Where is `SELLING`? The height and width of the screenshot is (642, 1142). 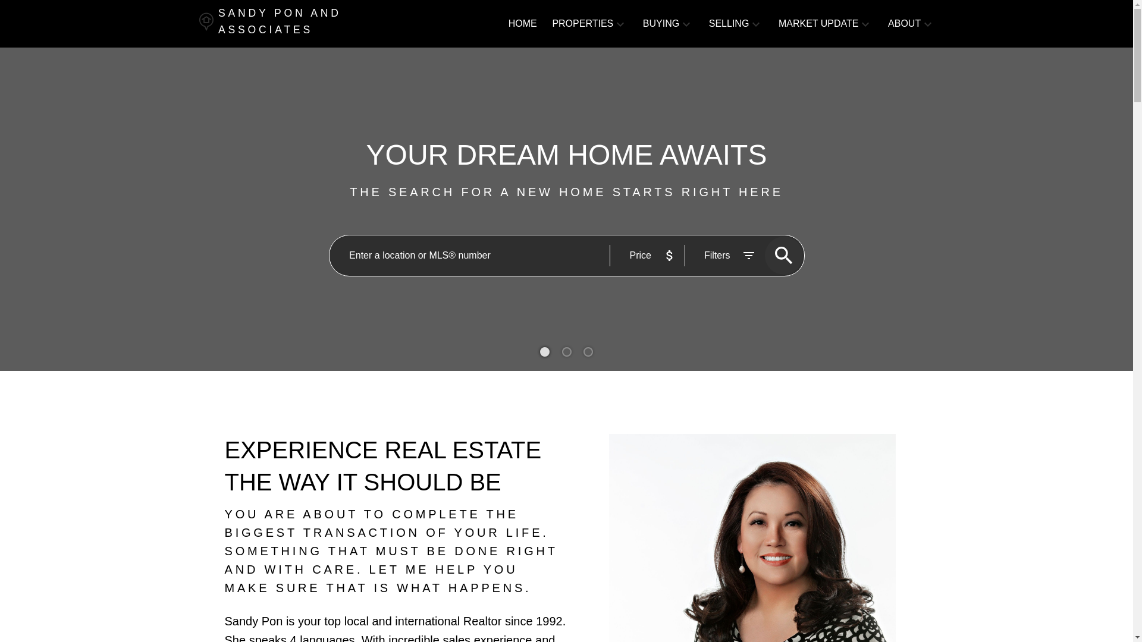
SELLING is located at coordinates (729, 24).